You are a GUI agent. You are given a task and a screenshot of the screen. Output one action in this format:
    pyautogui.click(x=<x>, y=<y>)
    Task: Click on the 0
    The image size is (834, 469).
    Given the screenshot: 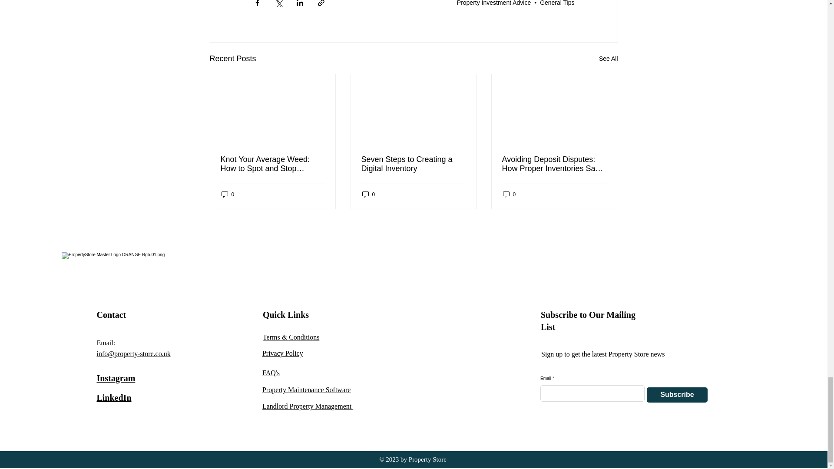 What is the action you would take?
    pyautogui.click(x=509, y=194)
    